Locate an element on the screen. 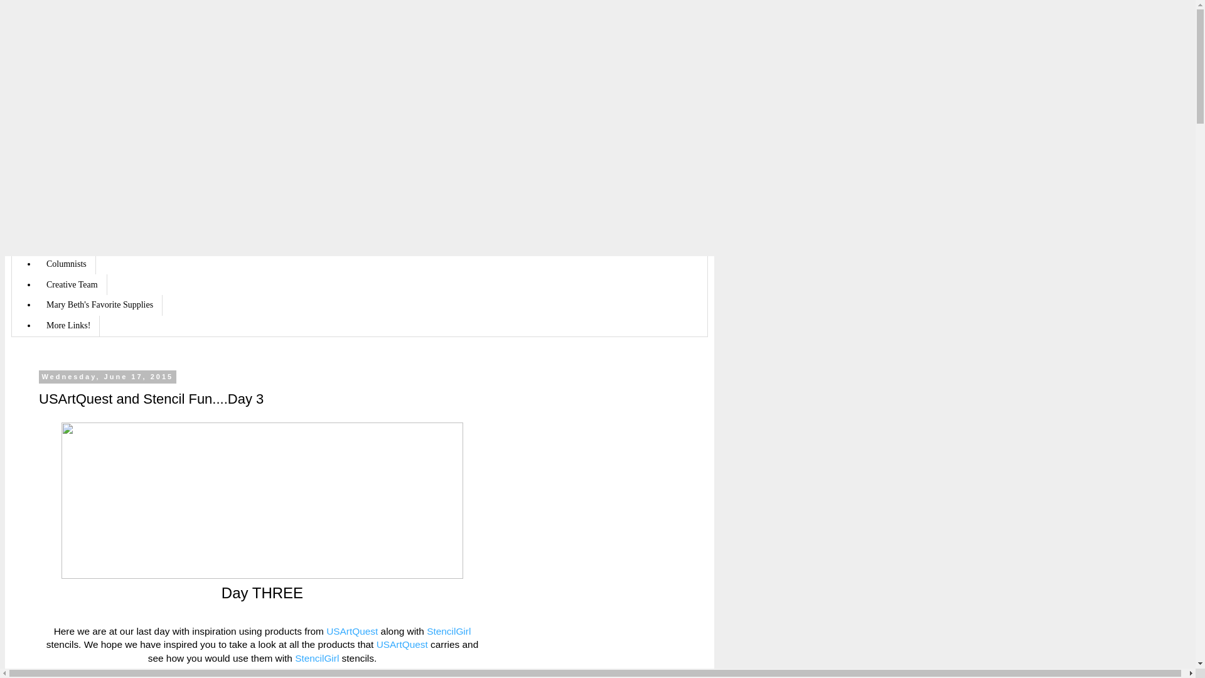  Home is located at coordinates (56, 161).